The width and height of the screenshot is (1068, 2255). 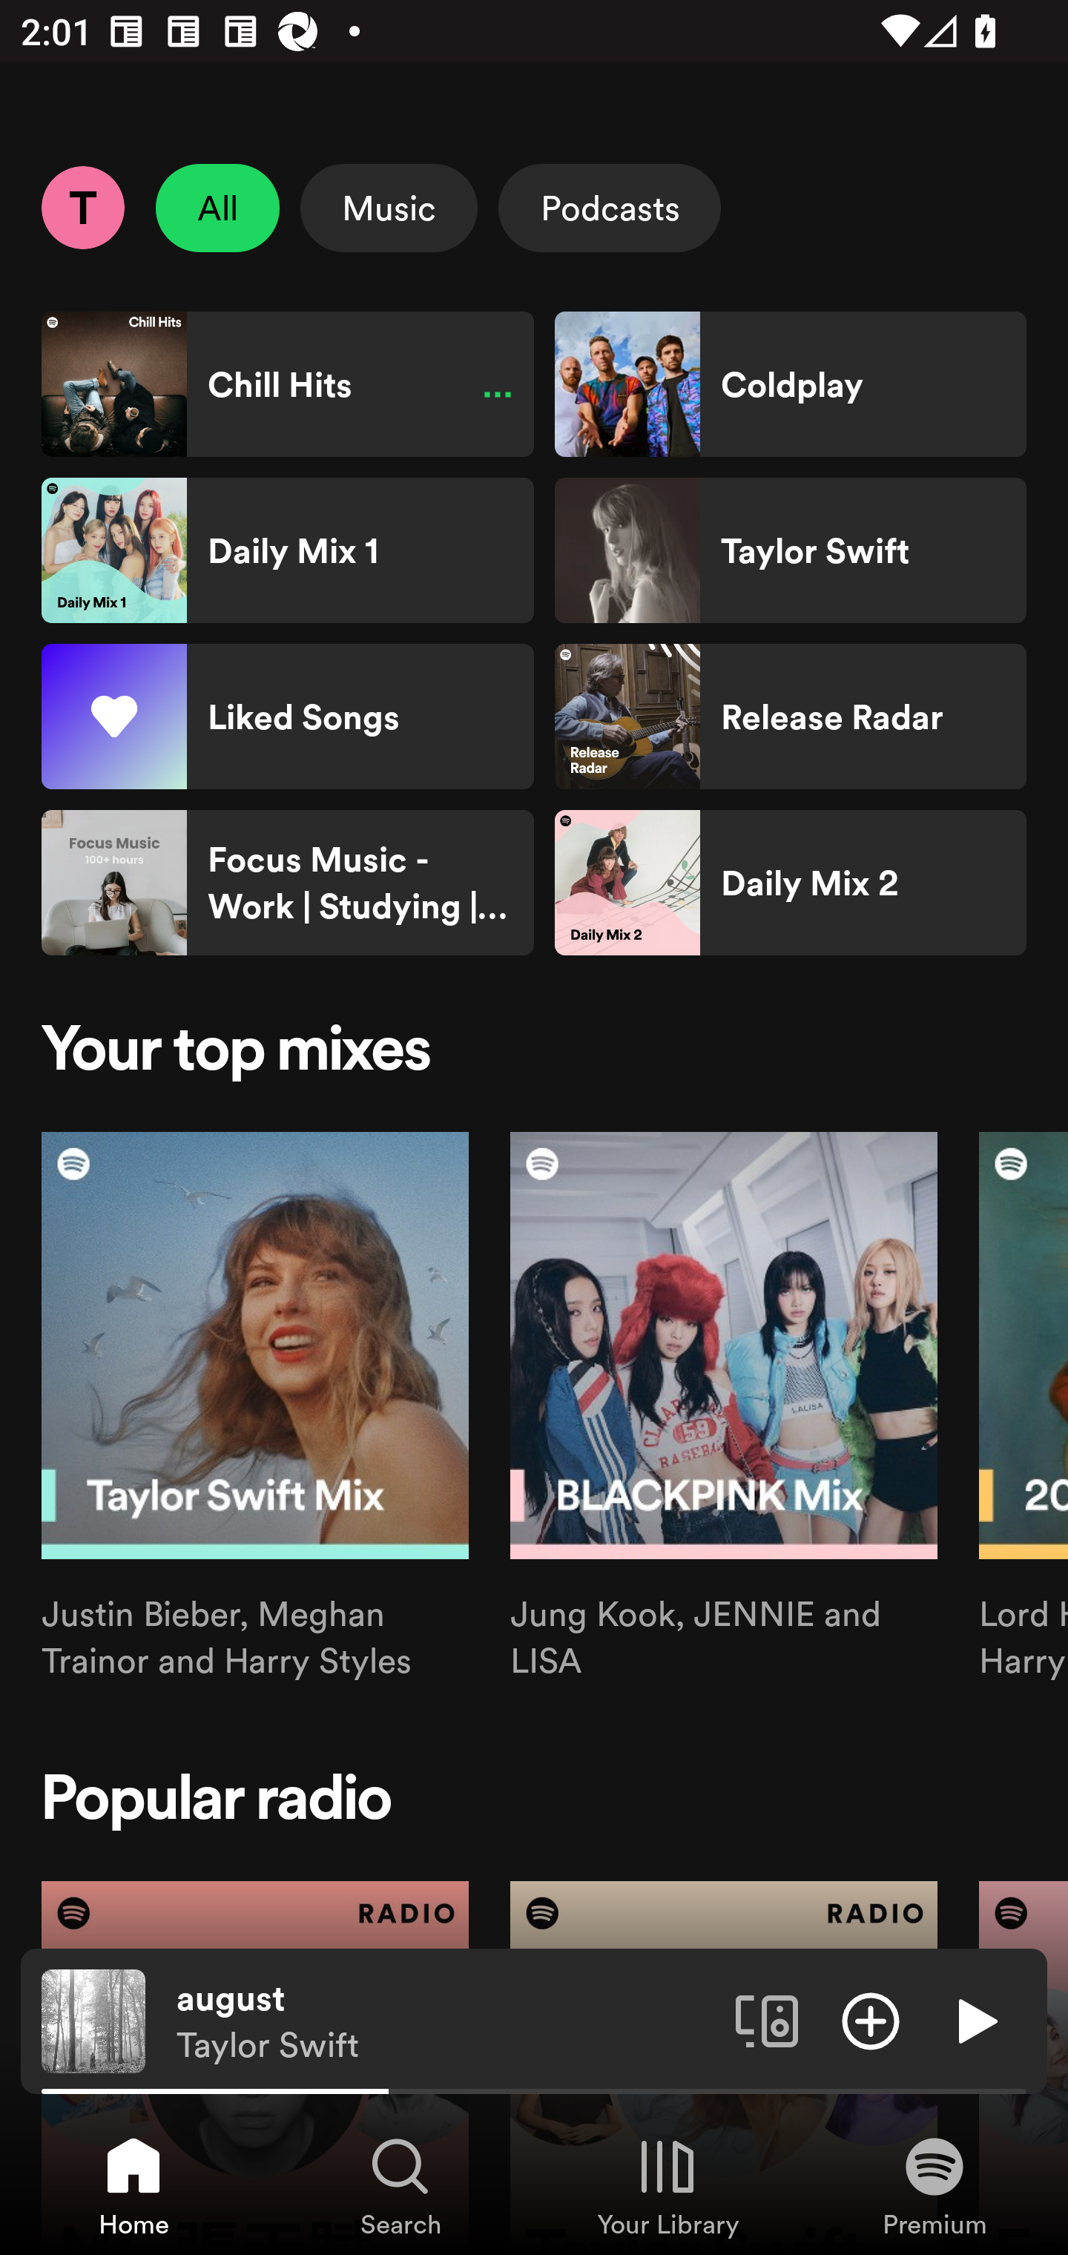 I want to click on Release Radar Shortcut Release Radar, so click(x=790, y=717).